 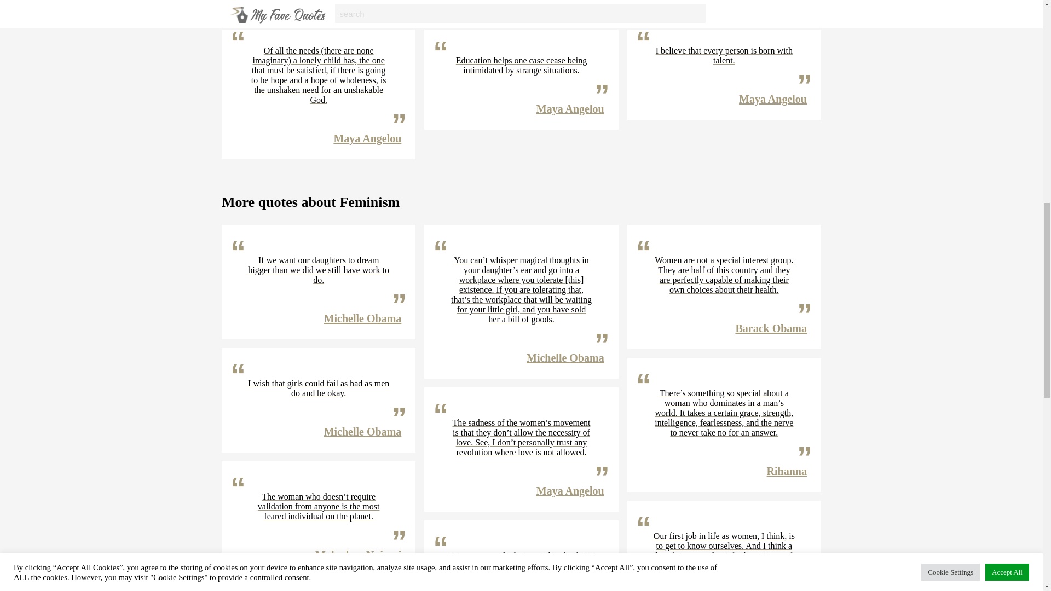 What do you see at coordinates (362, 318) in the screenshot?
I see `Michelle Obama` at bounding box center [362, 318].